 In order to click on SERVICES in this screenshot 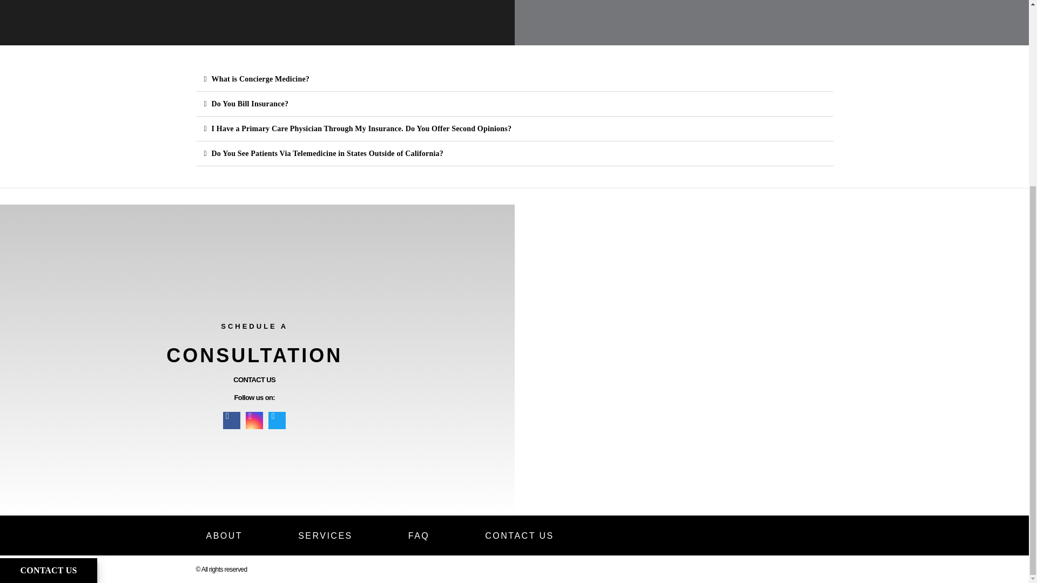, I will do `click(325, 535)`.